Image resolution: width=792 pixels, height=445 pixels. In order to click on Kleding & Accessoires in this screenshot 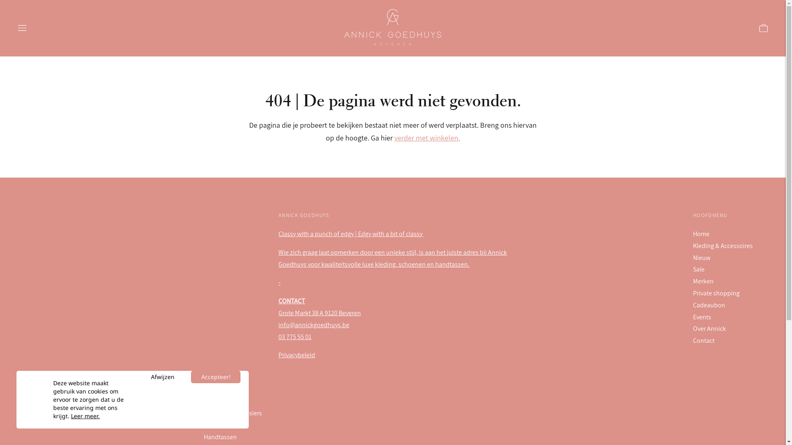, I will do `click(723, 246)`.